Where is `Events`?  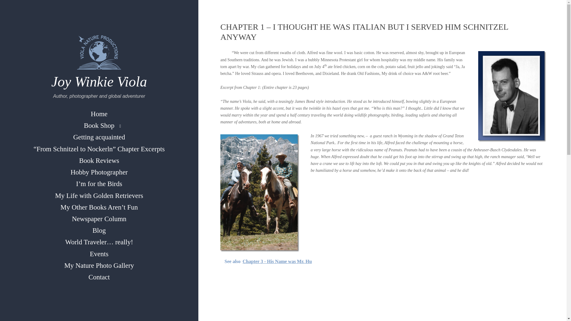
Events is located at coordinates (99, 254).